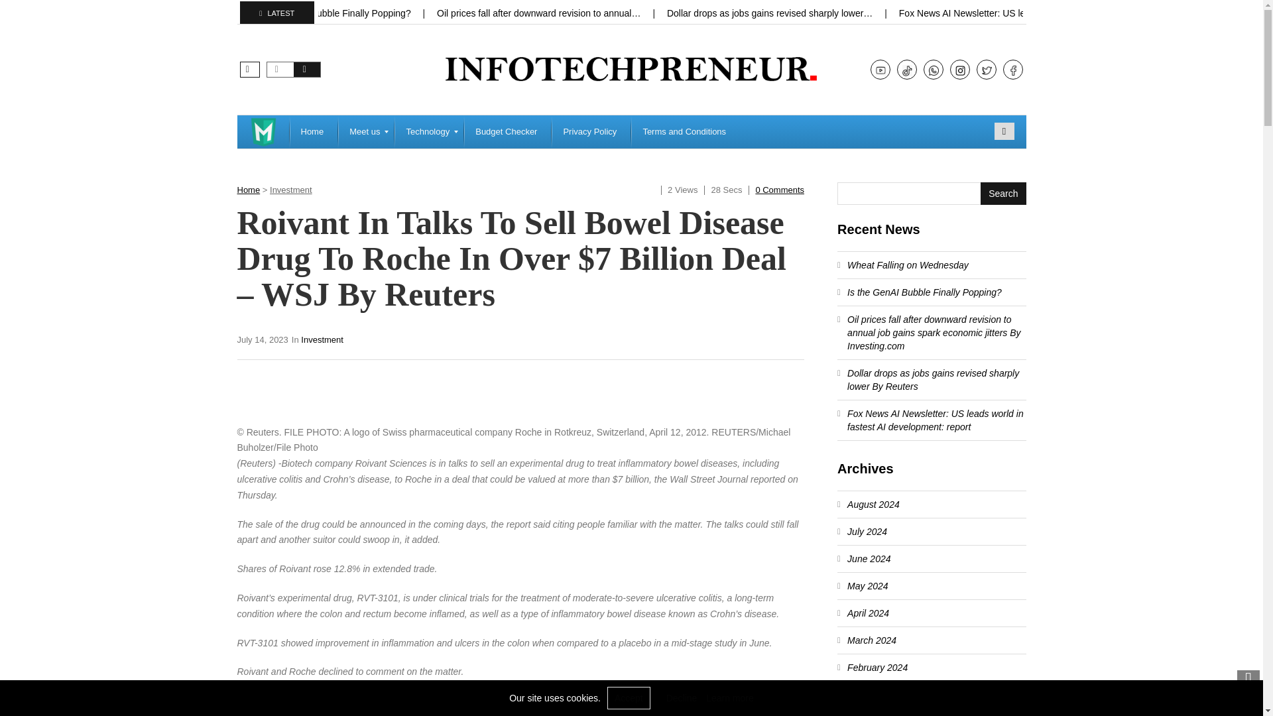  Describe the element at coordinates (1013, 70) in the screenshot. I see `Facebook` at that location.